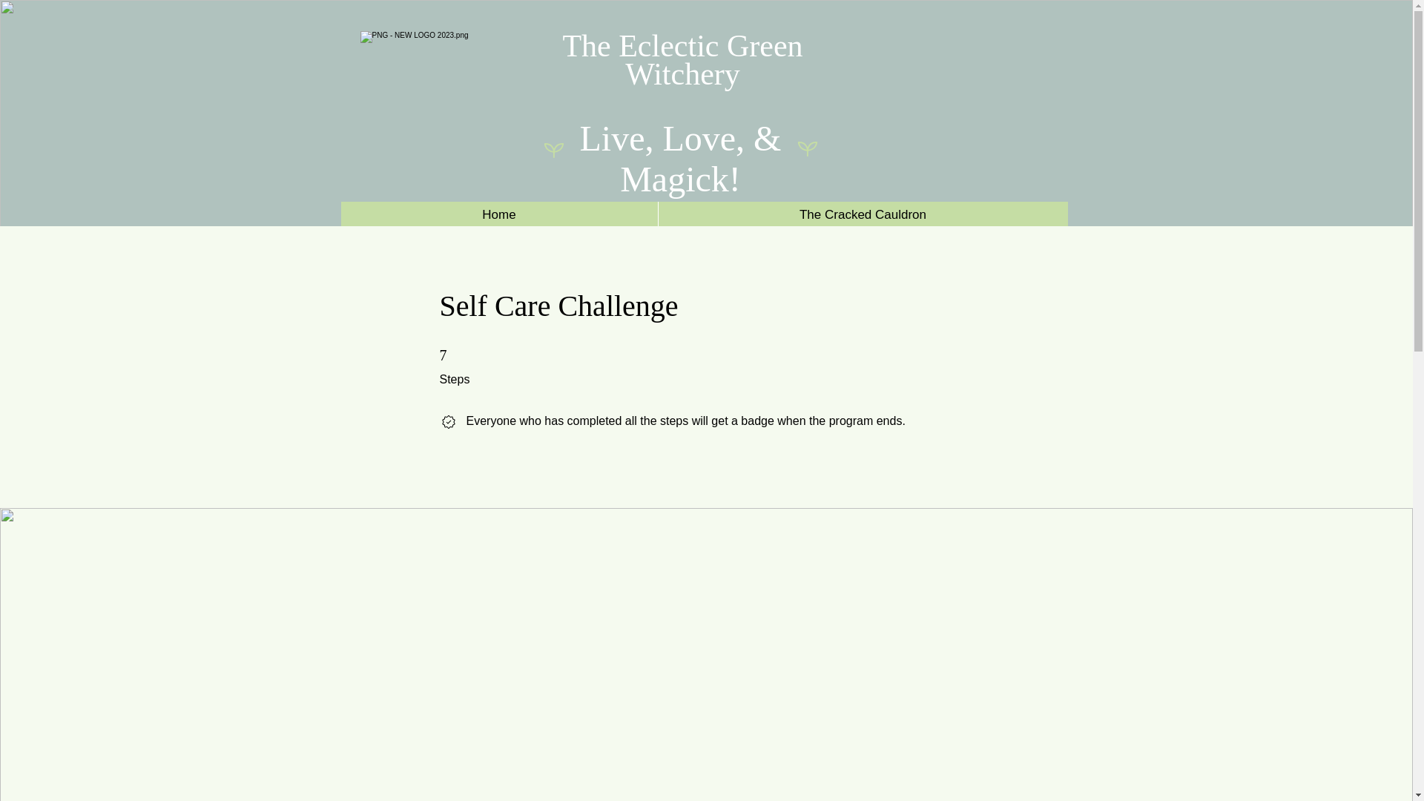 This screenshot has width=1424, height=801. Describe the element at coordinates (438, 103) in the screenshot. I see `Logo` at that location.